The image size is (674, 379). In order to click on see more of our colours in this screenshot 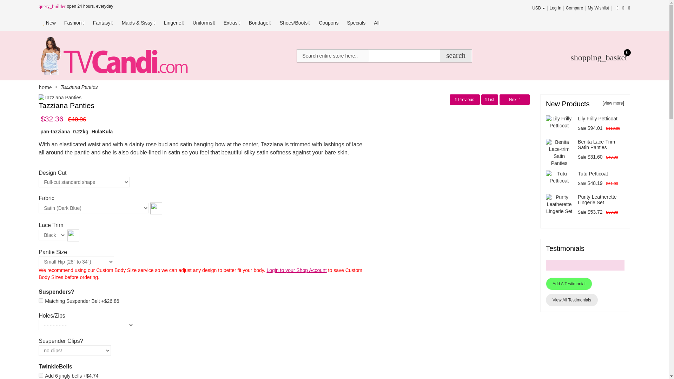, I will do `click(156, 208)`.